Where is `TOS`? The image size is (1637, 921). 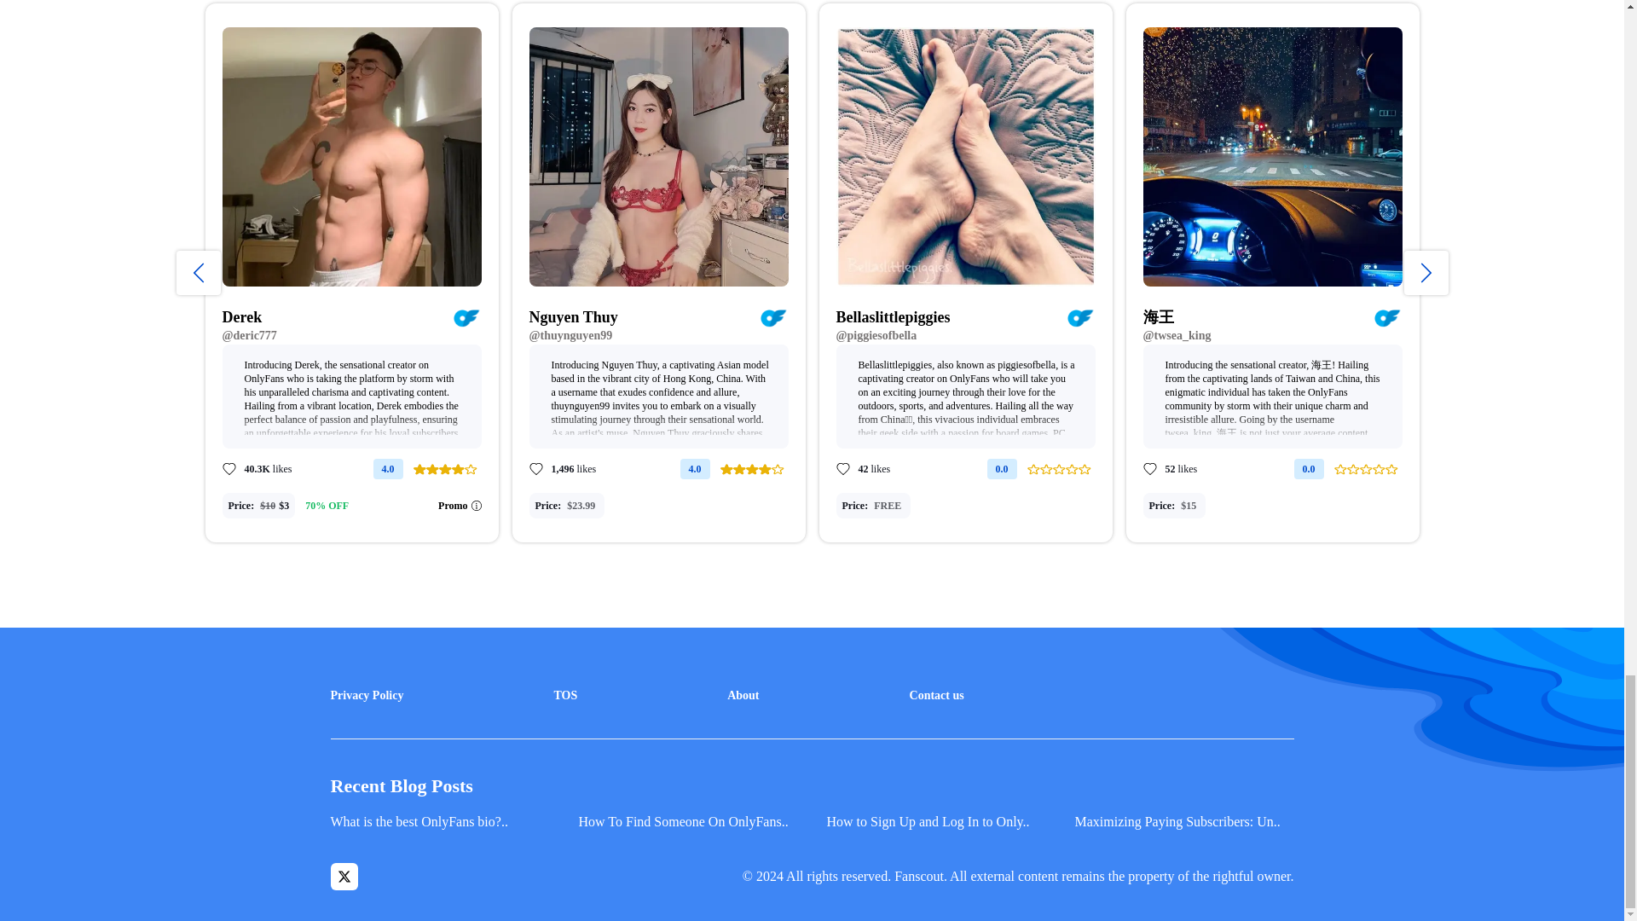 TOS is located at coordinates (564, 696).